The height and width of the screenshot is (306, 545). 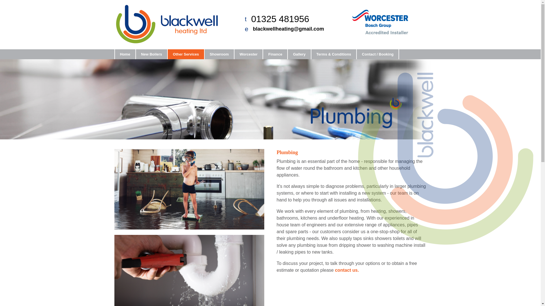 I want to click on Showroom, so click(x=219, y=54).